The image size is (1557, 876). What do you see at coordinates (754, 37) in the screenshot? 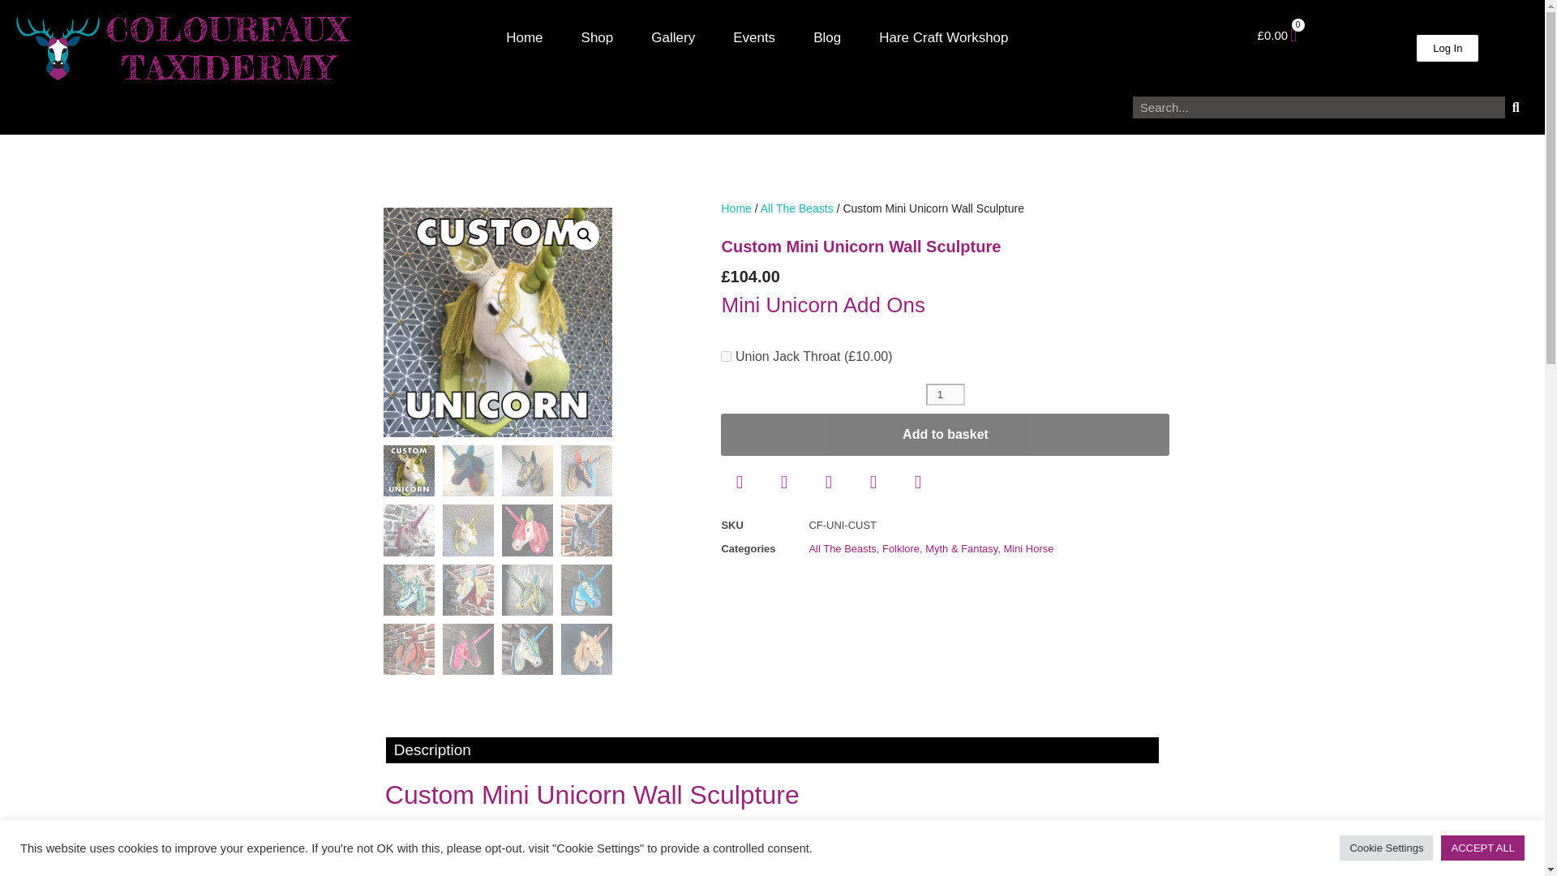
I see `Events` at bounding box center [754, 37].